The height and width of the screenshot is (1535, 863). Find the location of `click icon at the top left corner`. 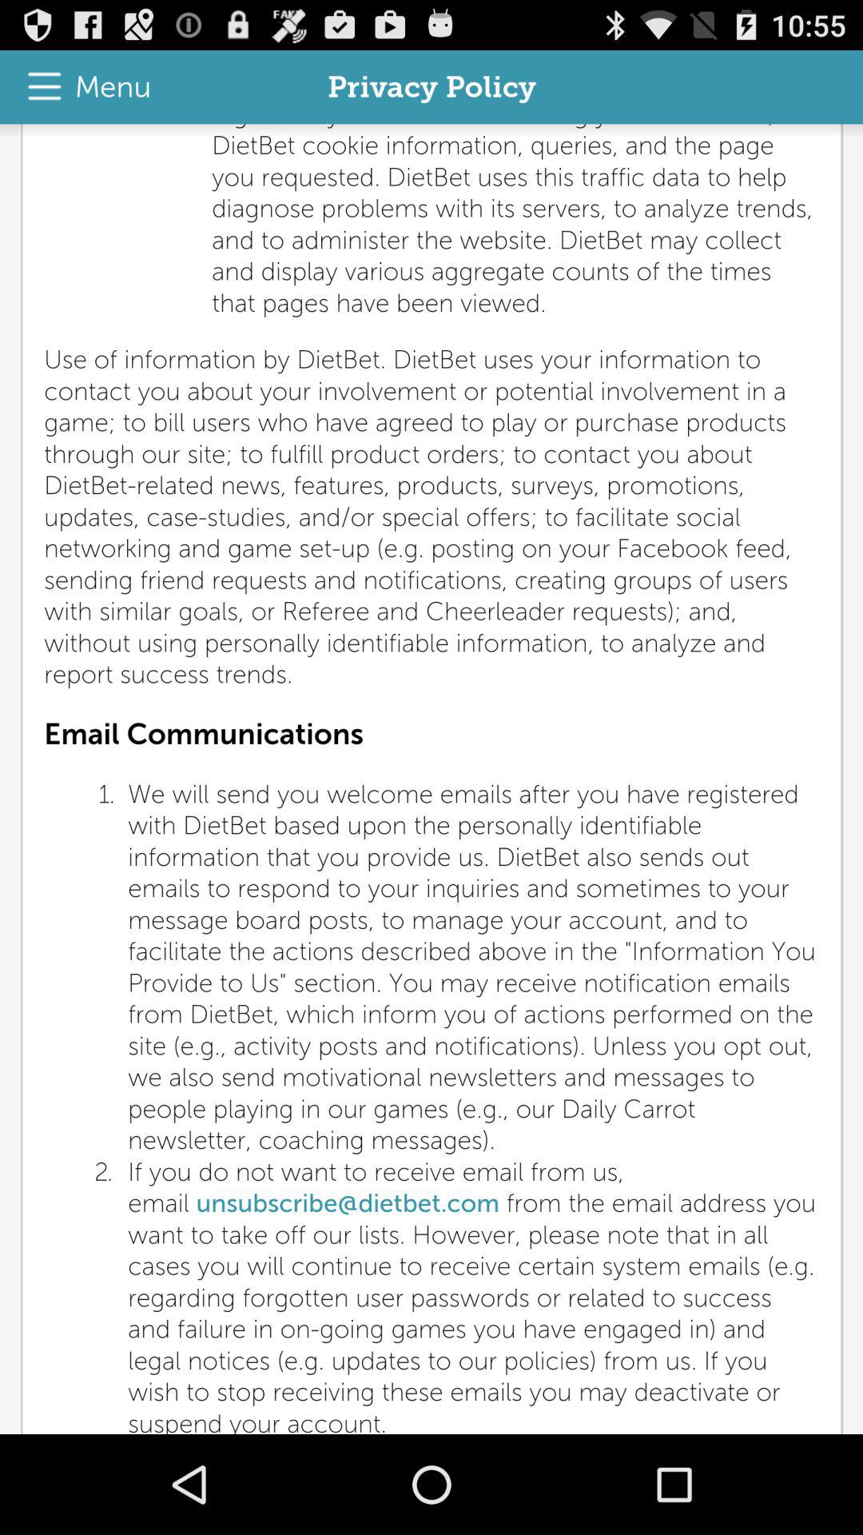

click icon at the top left corner is located at coordinates (81, 86).